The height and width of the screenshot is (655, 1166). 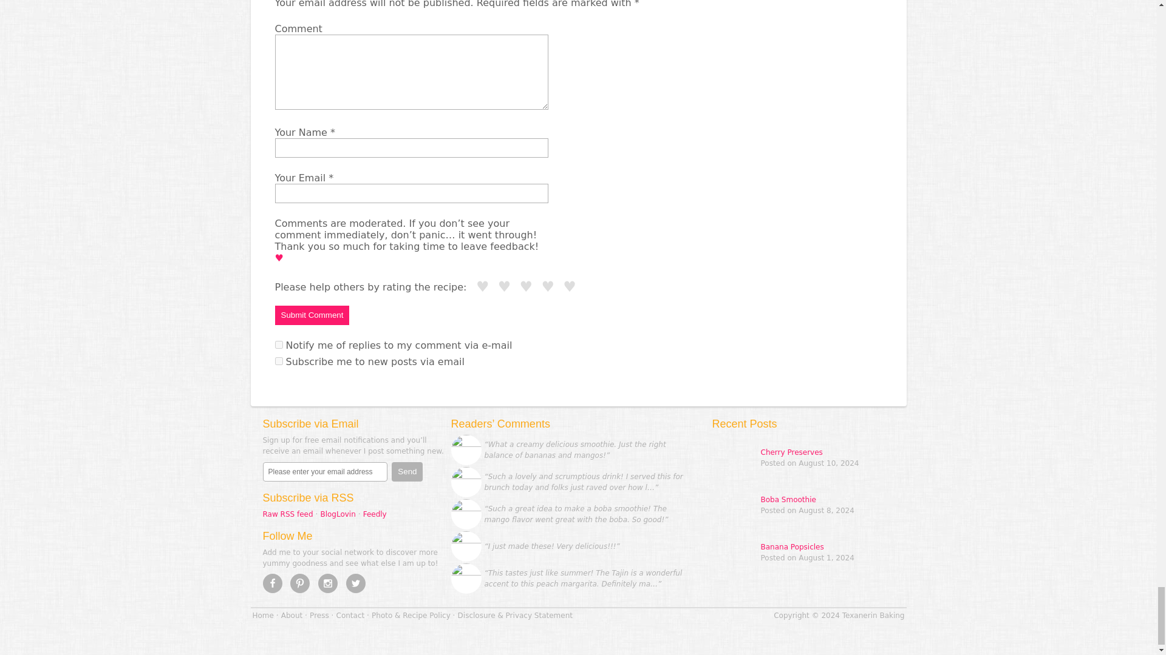 What do you see at coordinates (407, 472) in the screenshot?
I see `Send` at bounding box center [407, 472].